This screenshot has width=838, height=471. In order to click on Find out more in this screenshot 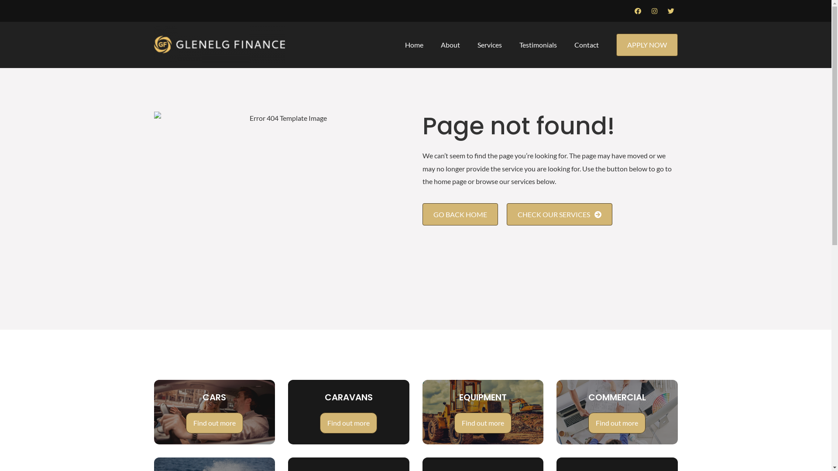, I will do `click(483, 423)`.